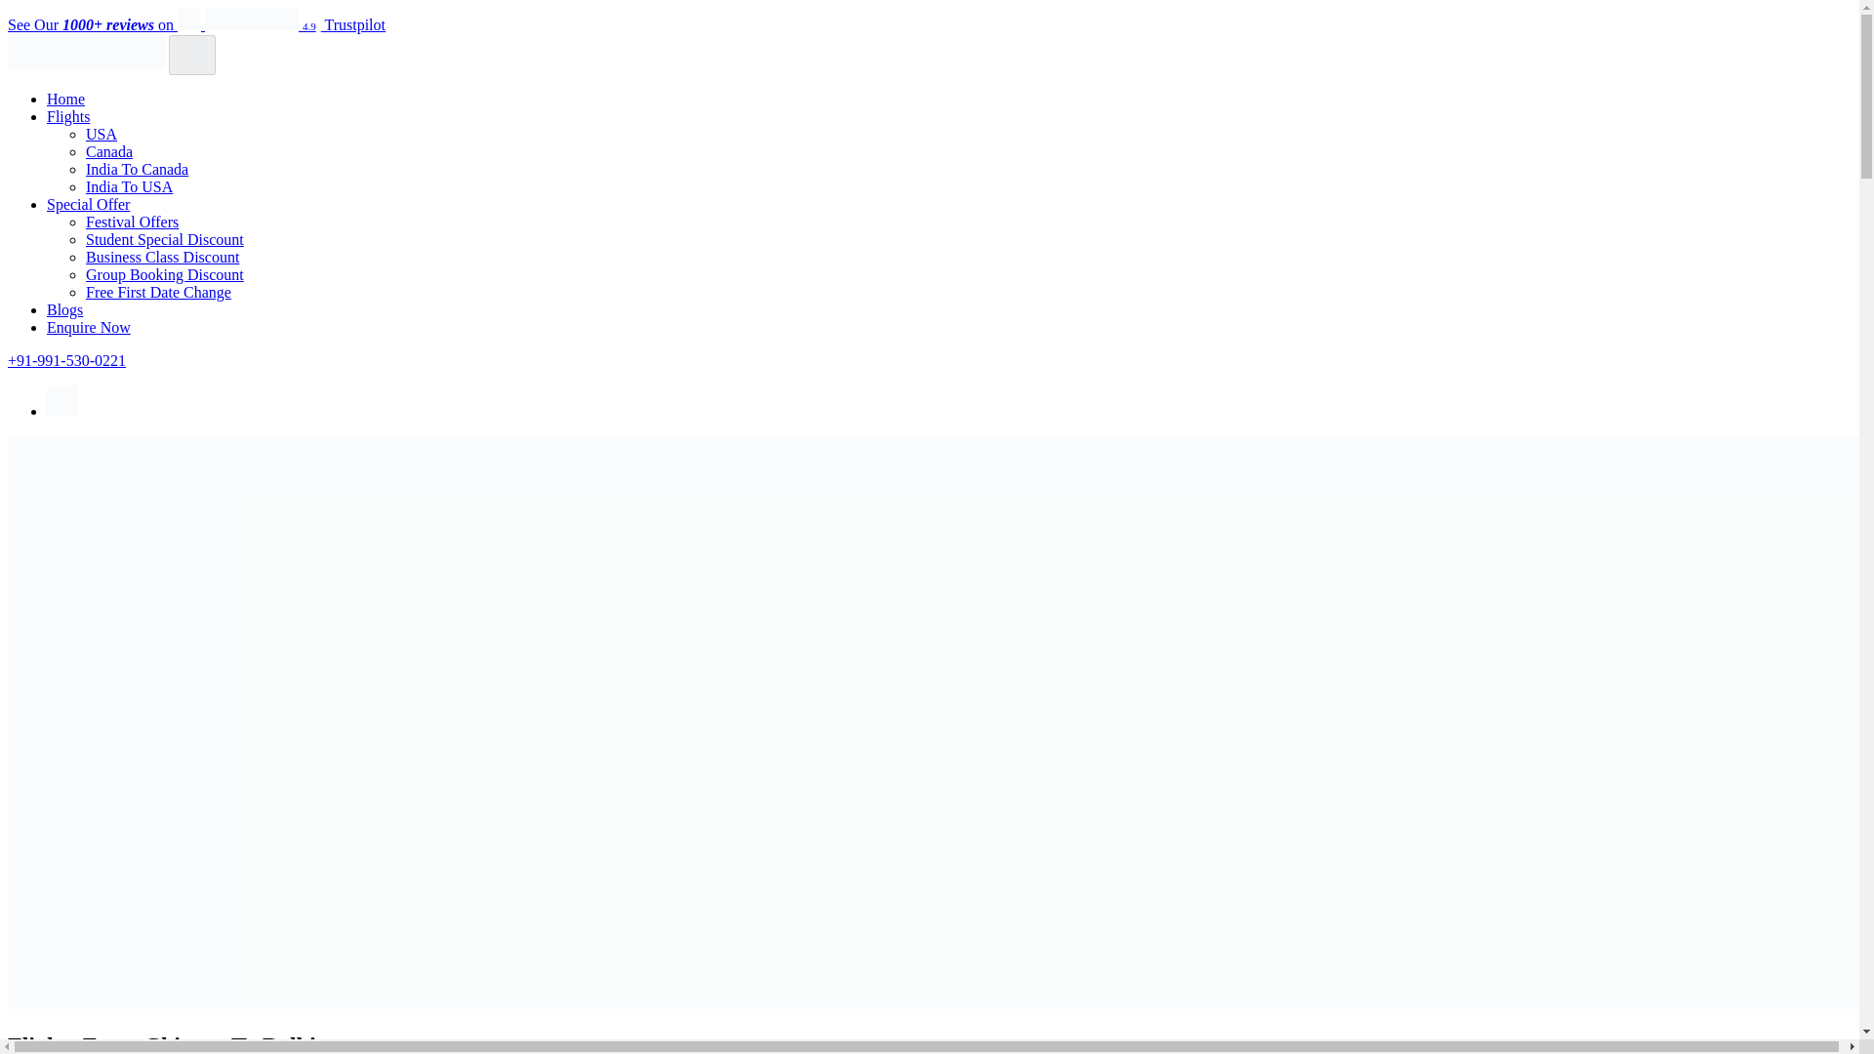  Describe the element at coordinates (132, 223) in the screenshot. I see `Festival Offers` at that location.